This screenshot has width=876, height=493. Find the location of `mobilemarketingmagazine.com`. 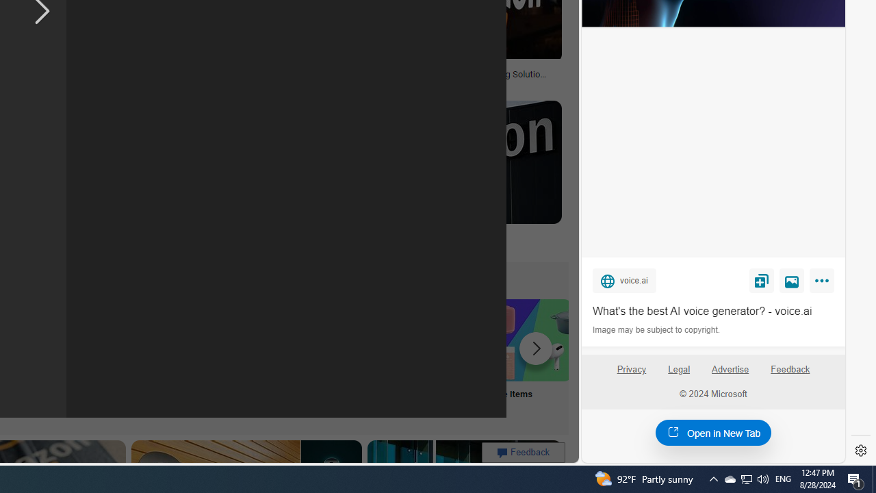

mobilemarketingmagazine.com is located at coordinates (393, 84).